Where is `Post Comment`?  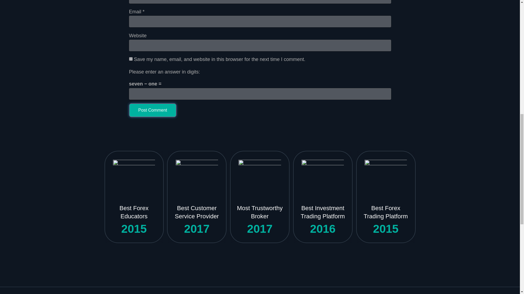
Post Comment is located at coordinates (152, 110).